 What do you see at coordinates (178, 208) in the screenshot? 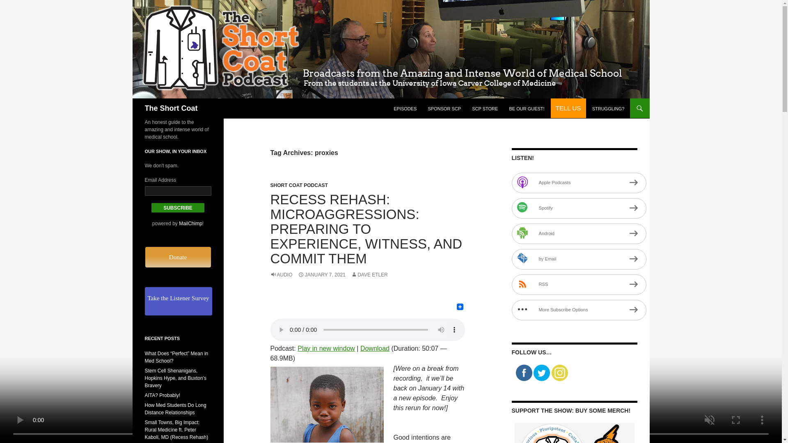
I see `Subscribe` at bounding box center [178, 208].